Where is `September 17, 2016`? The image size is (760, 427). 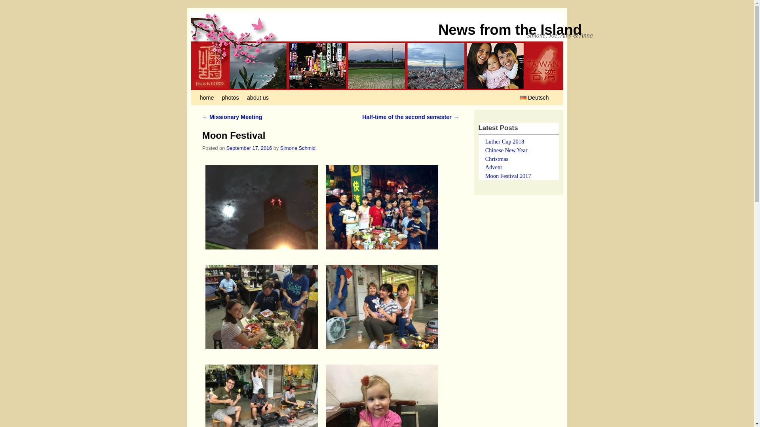
September 17, 2016 is located at coordinates (249, 148).